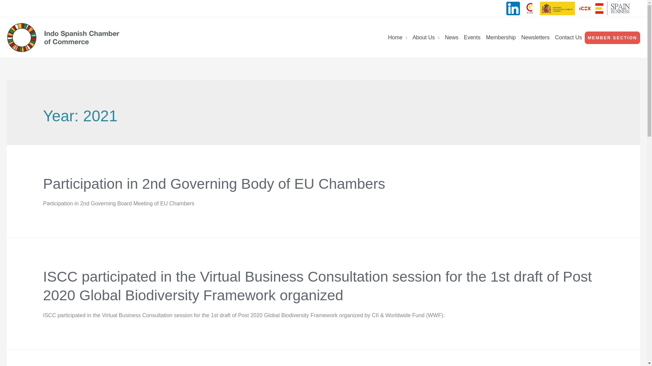  What do you see at coordinates (426, 37) in the screenshot?
I see `About Us` at bounding box center [426, 37].